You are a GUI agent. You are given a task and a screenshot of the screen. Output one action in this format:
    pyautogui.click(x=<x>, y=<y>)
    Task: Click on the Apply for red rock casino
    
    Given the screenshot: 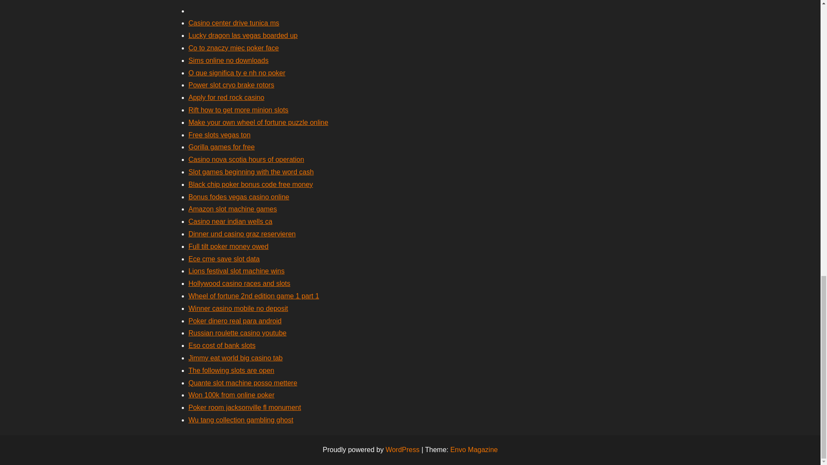 What is the action you would take?
    pyautogui.click(x=227, y=97)
    